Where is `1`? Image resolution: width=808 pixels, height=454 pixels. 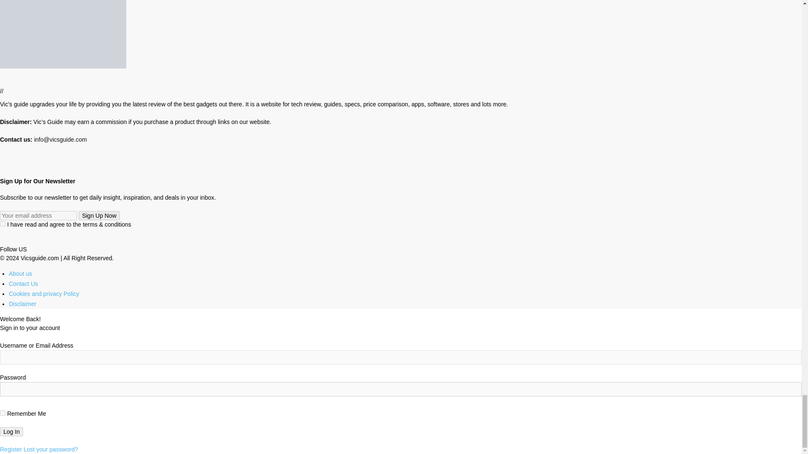
1 is located at coordinates (3, 224).